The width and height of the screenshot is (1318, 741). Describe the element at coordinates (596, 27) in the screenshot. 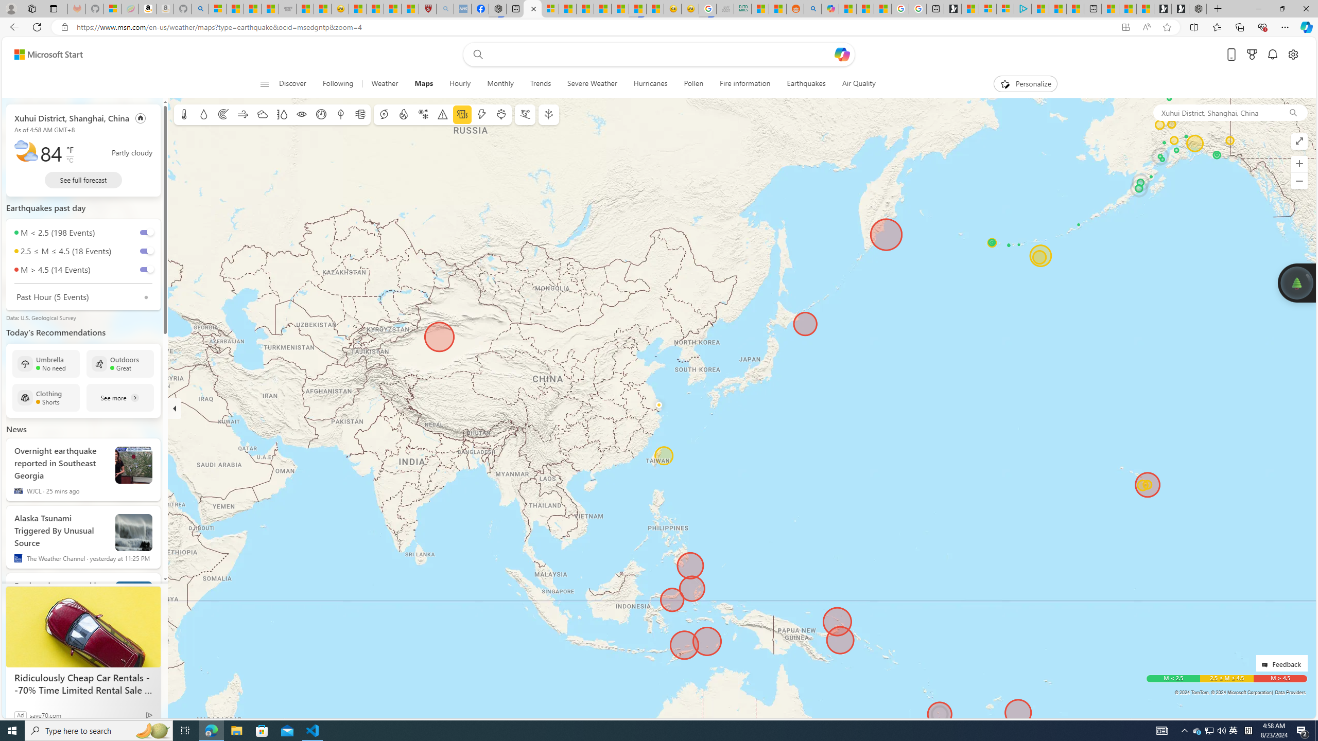

I see `Address and search bar` at that location.